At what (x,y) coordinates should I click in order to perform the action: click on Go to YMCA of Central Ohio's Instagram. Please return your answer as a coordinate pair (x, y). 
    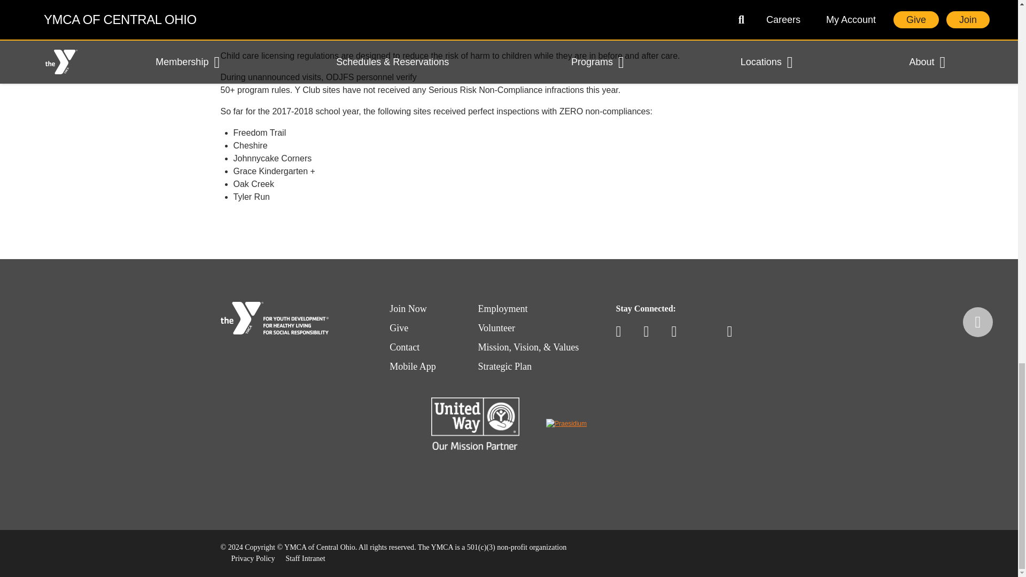
    Looking at the image, I should click on (679, 331).